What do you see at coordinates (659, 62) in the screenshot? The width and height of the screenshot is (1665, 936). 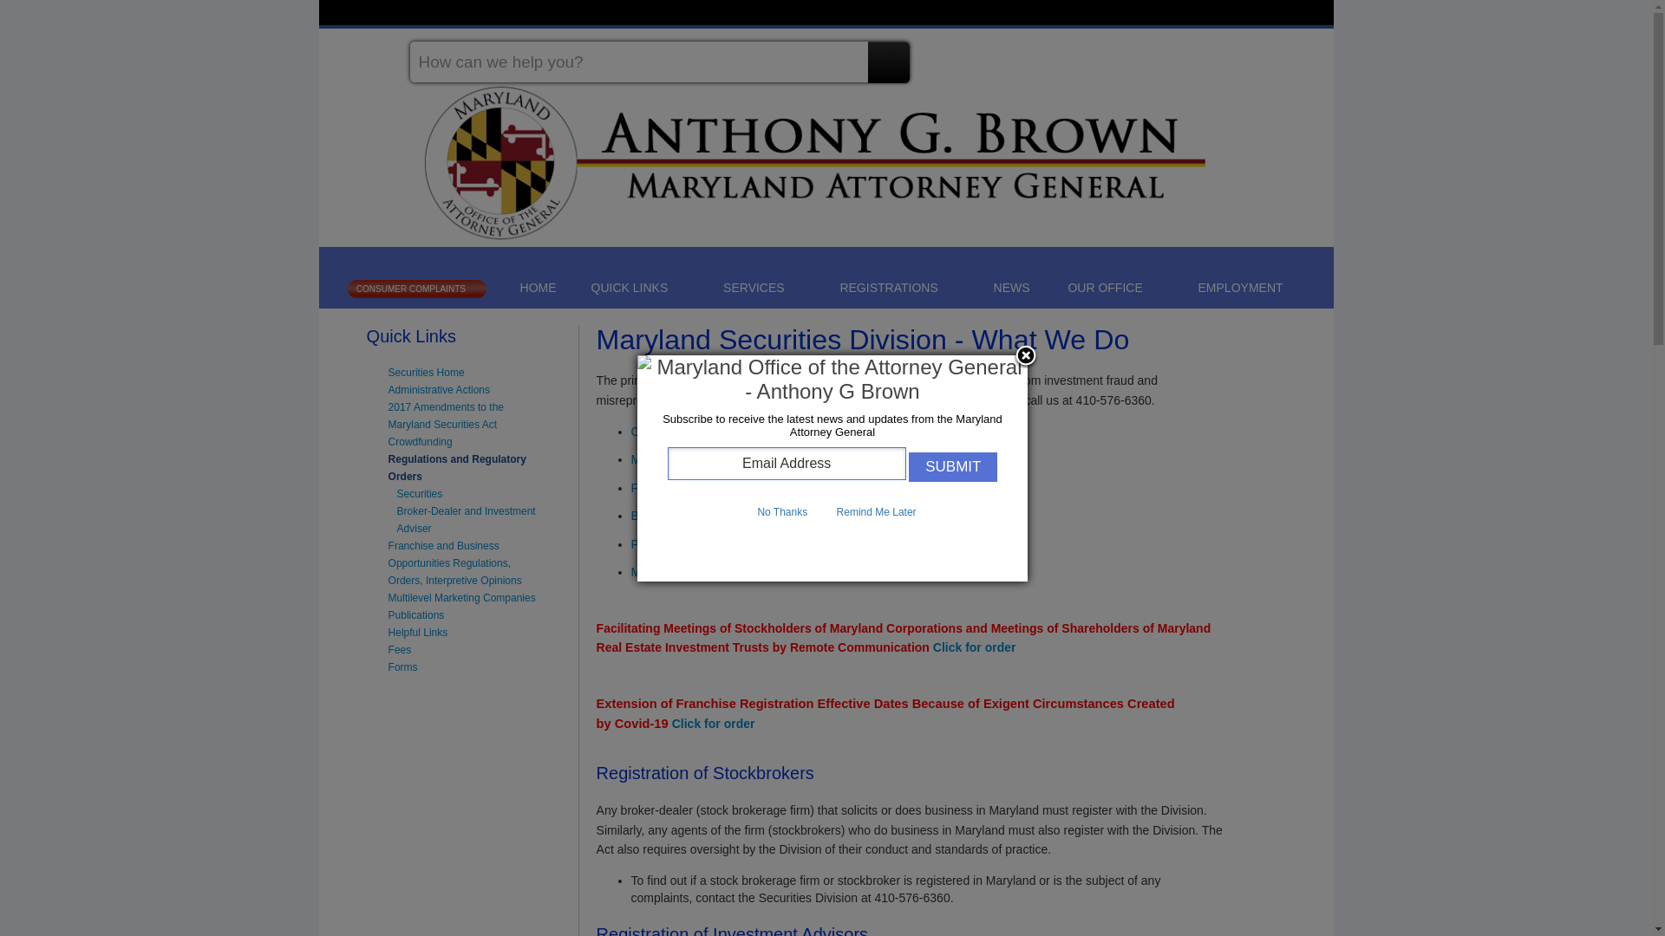 I see `How can we help you?` at bounding box center [659, 62].